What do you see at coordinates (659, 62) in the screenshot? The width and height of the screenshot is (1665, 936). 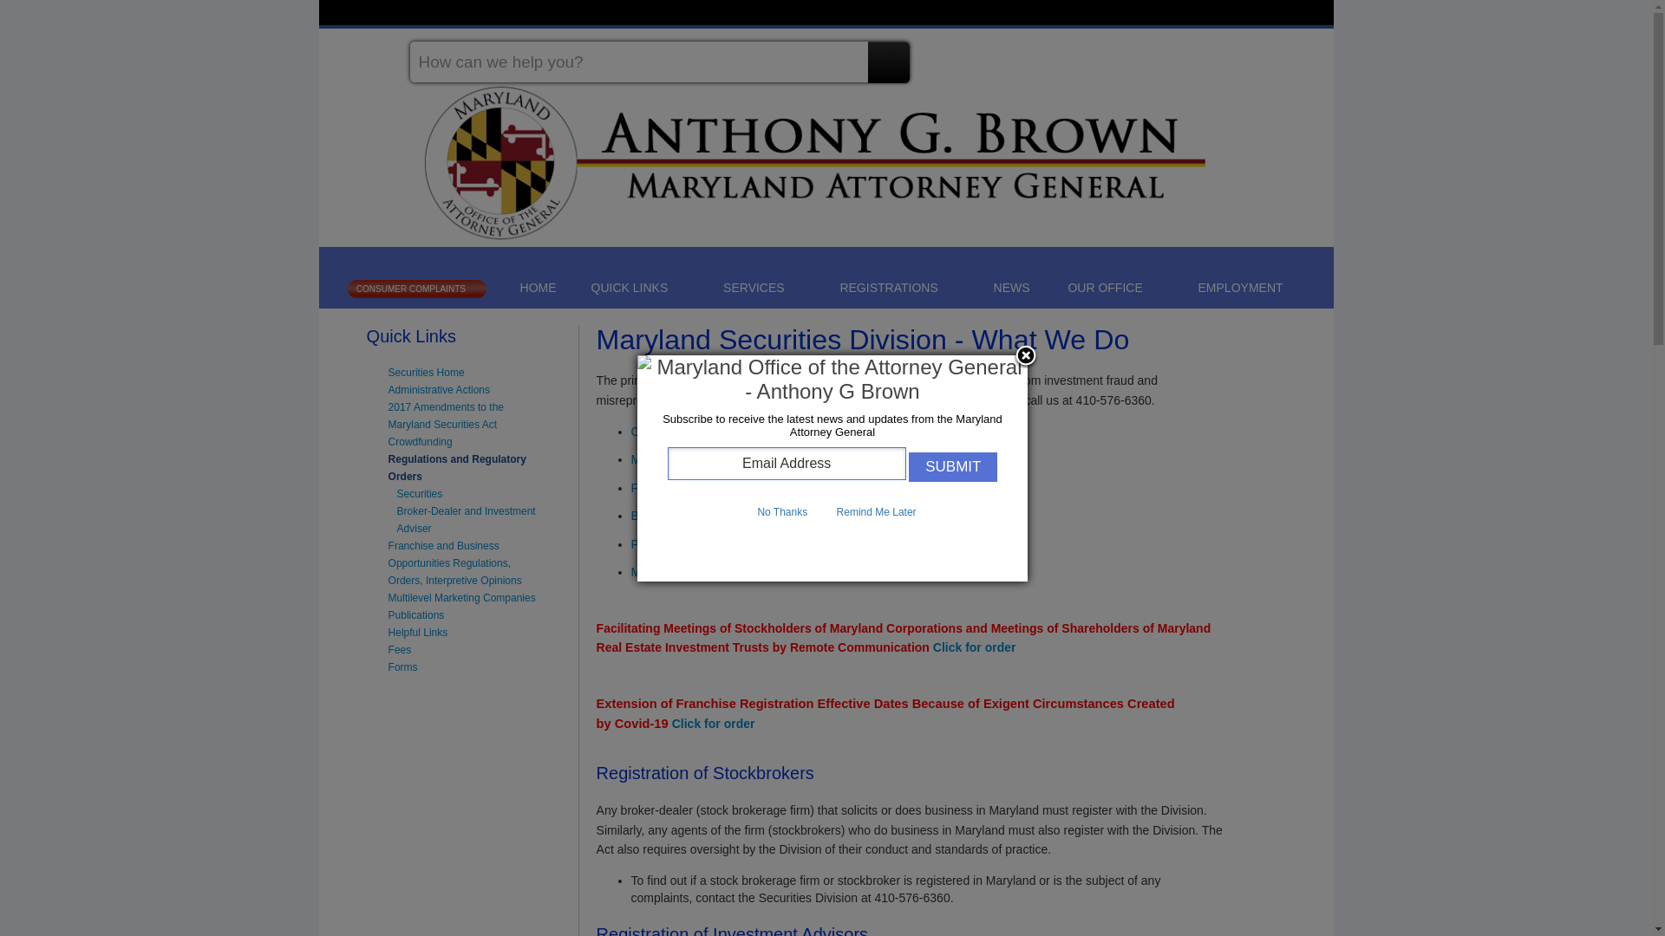 I see `How can we help you?` at bounding box center [659, 62].